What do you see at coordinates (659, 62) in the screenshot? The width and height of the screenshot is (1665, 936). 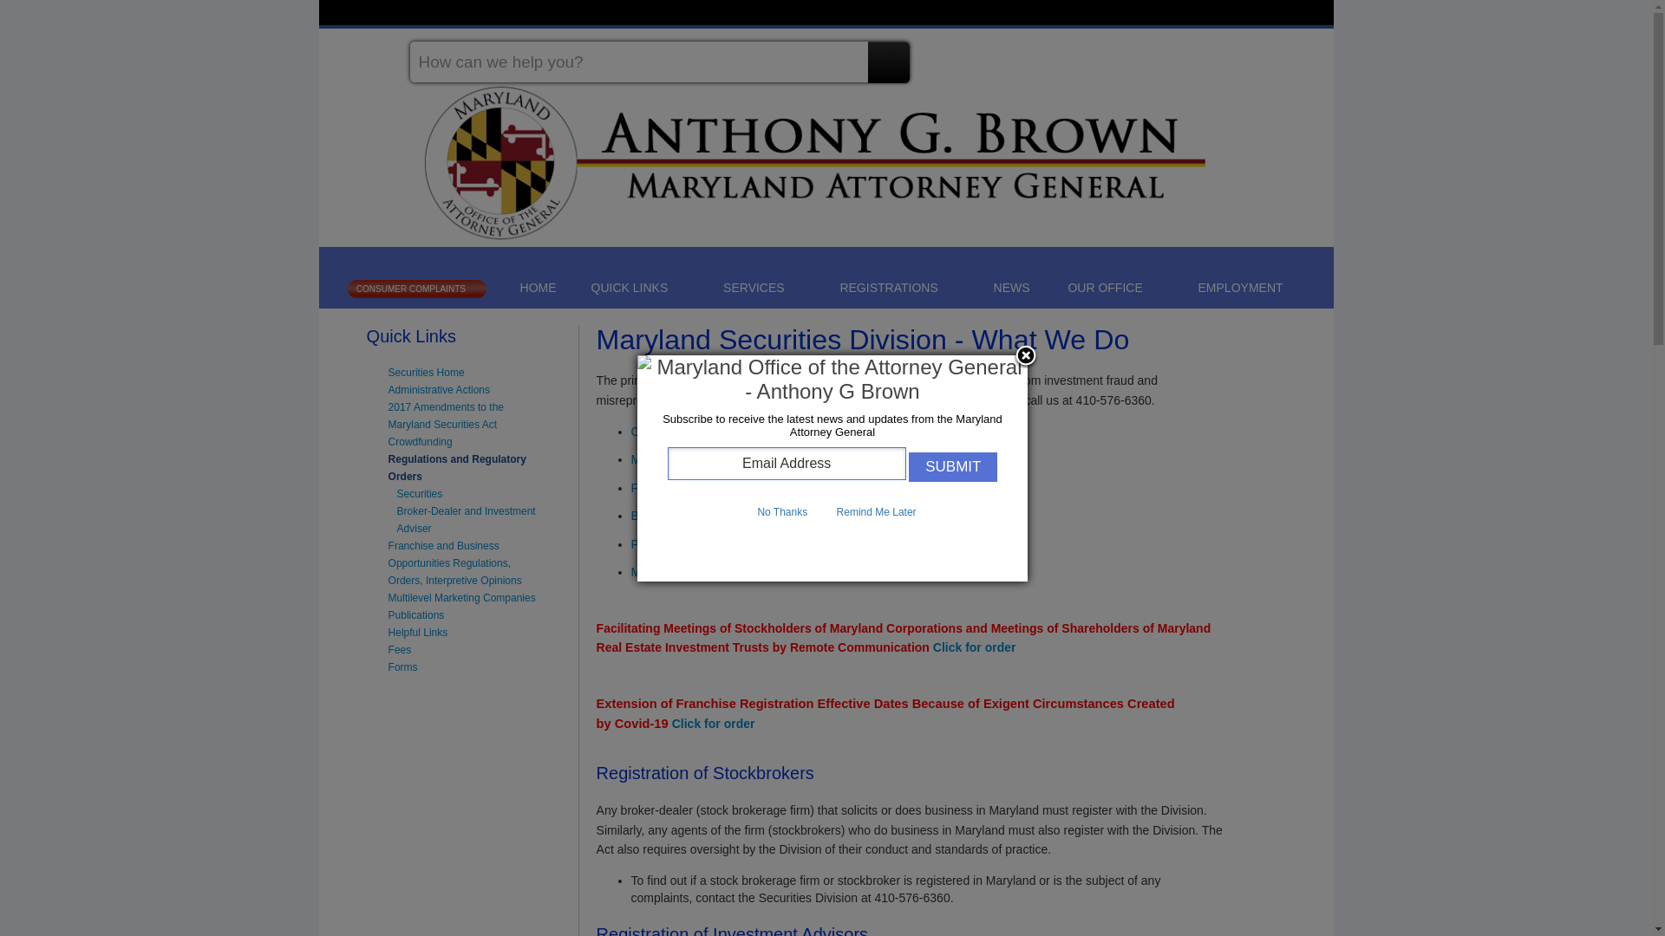 I see `How can we help you?` at bounding box center [659, 62].